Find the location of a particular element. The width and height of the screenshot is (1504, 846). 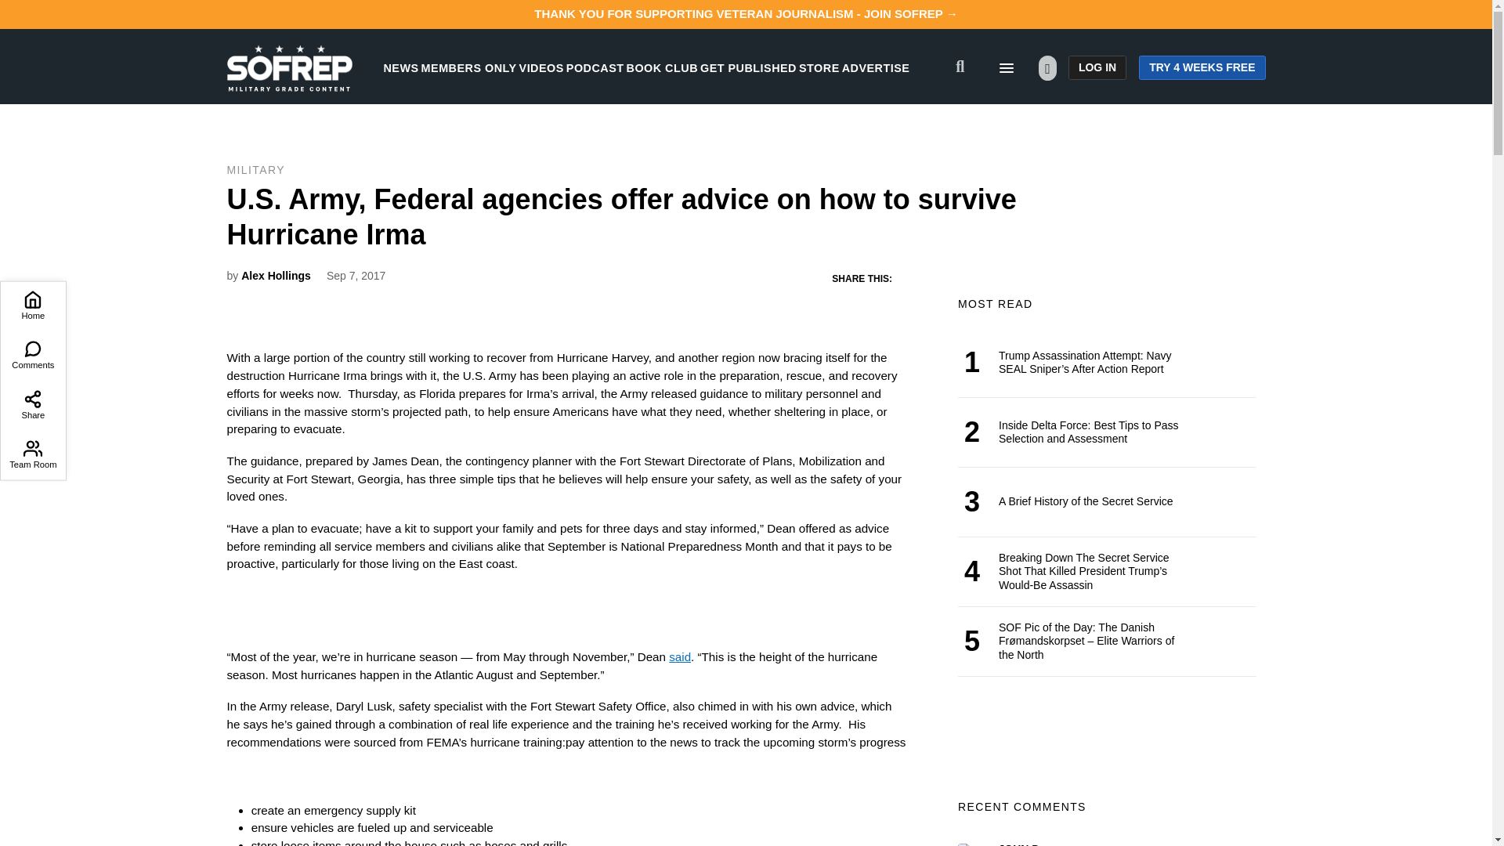

PODCAST is located at coordinates (595, 67).